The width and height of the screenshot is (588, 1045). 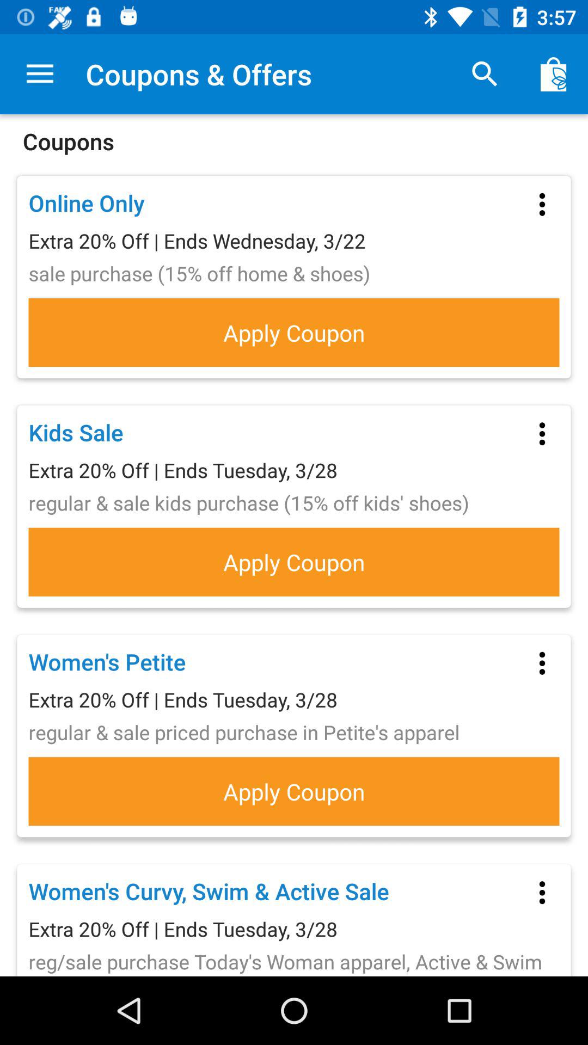 What do you see at coordinates (485, 74) in the screenshot?
I see `turn off the item next to the coupons & offers item` at bounding box center [485, 74].